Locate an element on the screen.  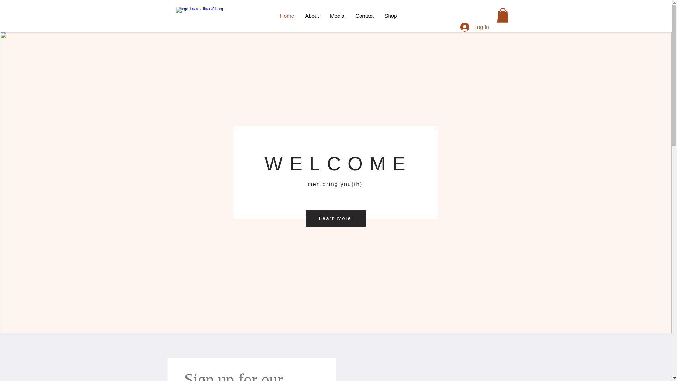
Learn More is located at coordinates (336, 218).